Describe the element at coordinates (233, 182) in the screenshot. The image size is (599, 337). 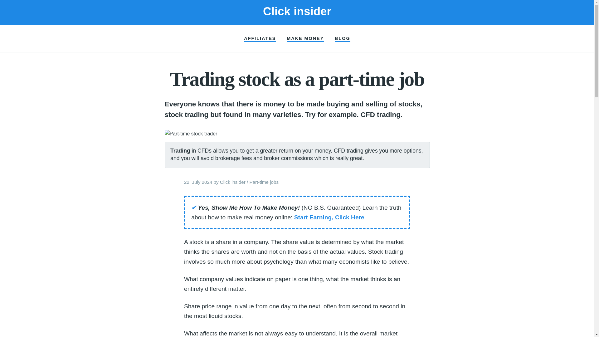
I see `Click insider` at that location.